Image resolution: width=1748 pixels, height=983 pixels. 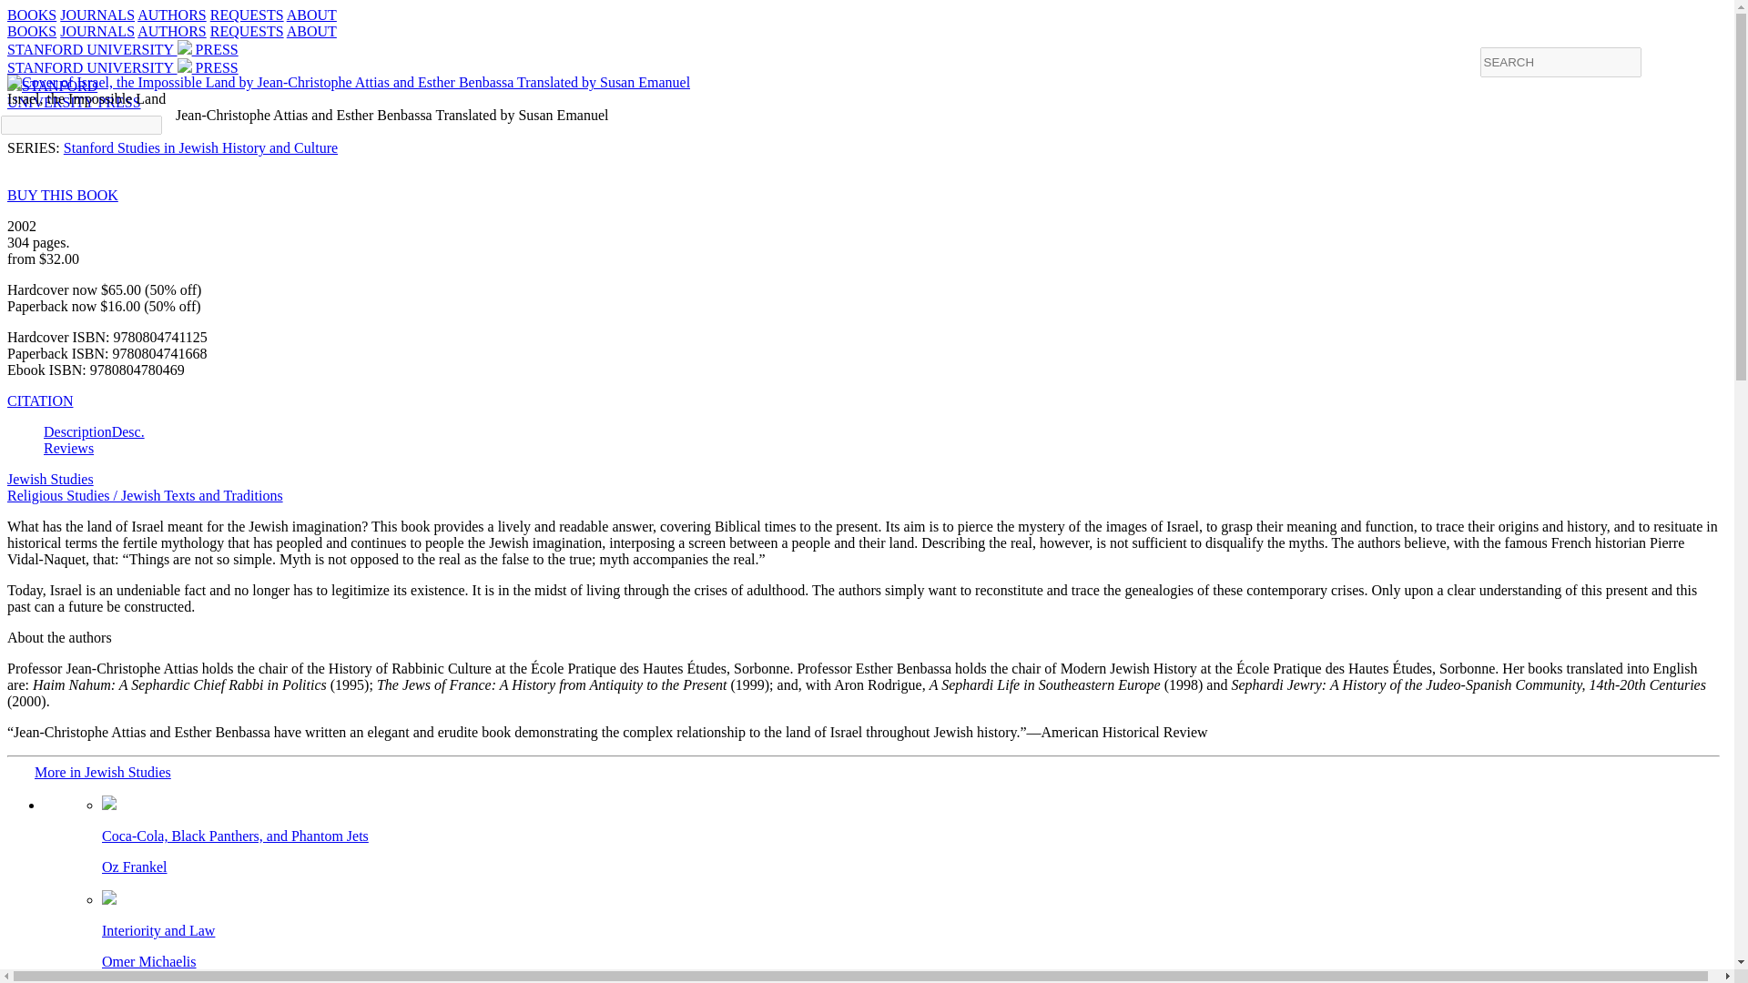 I want to click on JOURNALS, so click(x=97, y=31).